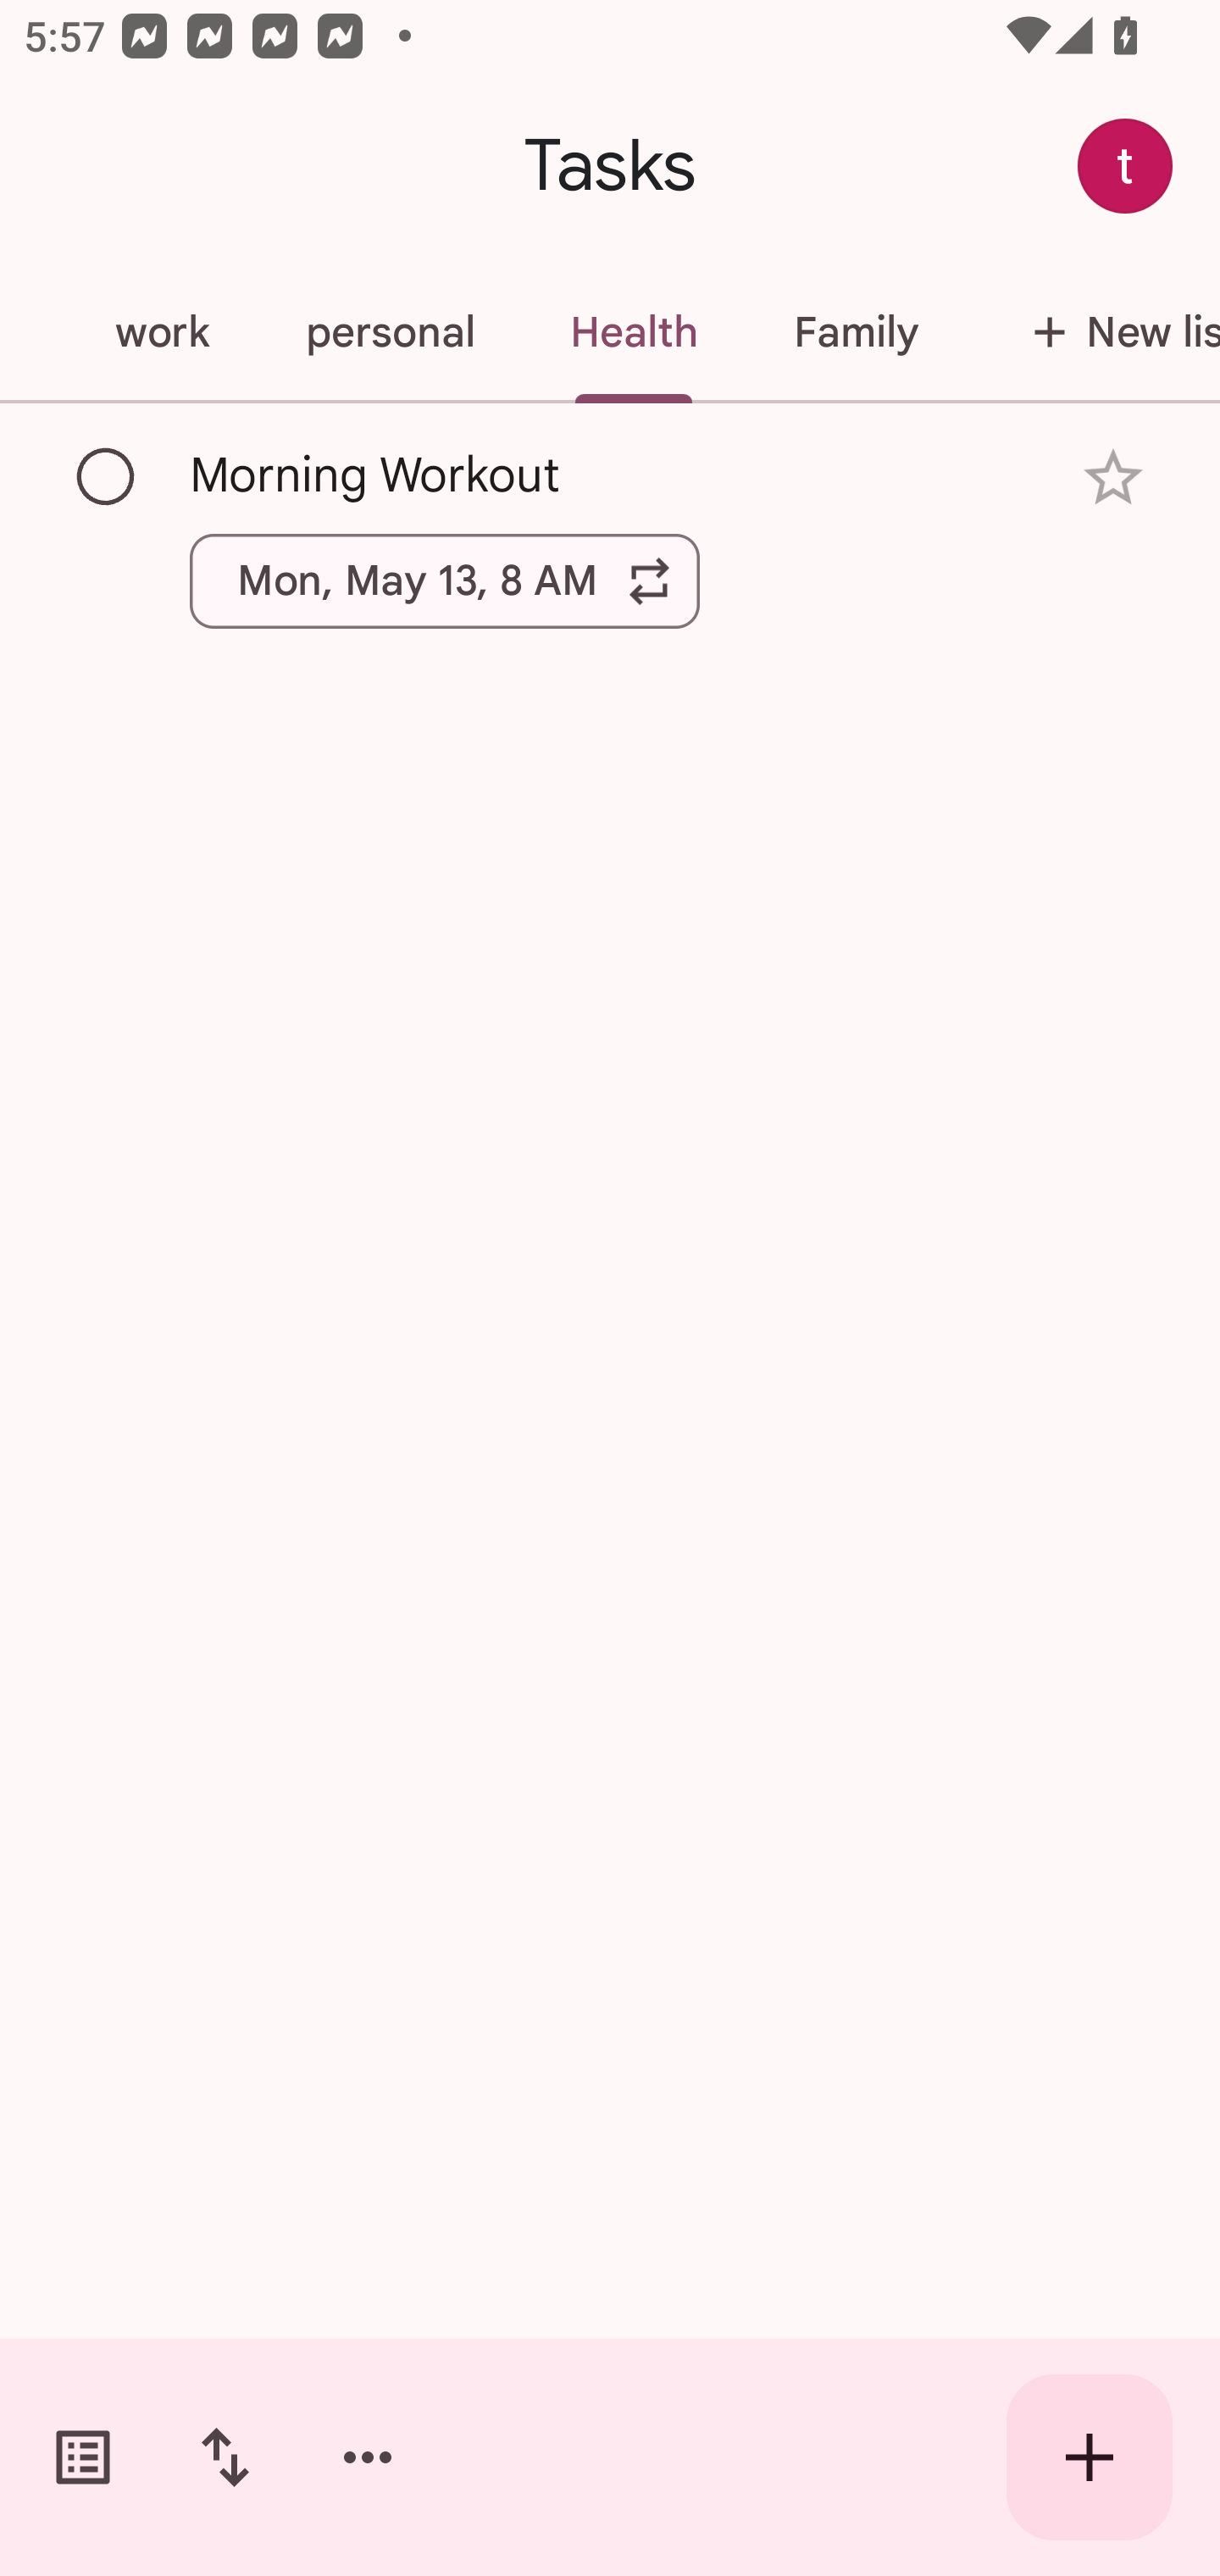 Image resolution: width=1220 pixels, height=2576 pixels. Describe the element at coordinates (107, 477) in the screenshot. I see `Mark as complete` at that location.